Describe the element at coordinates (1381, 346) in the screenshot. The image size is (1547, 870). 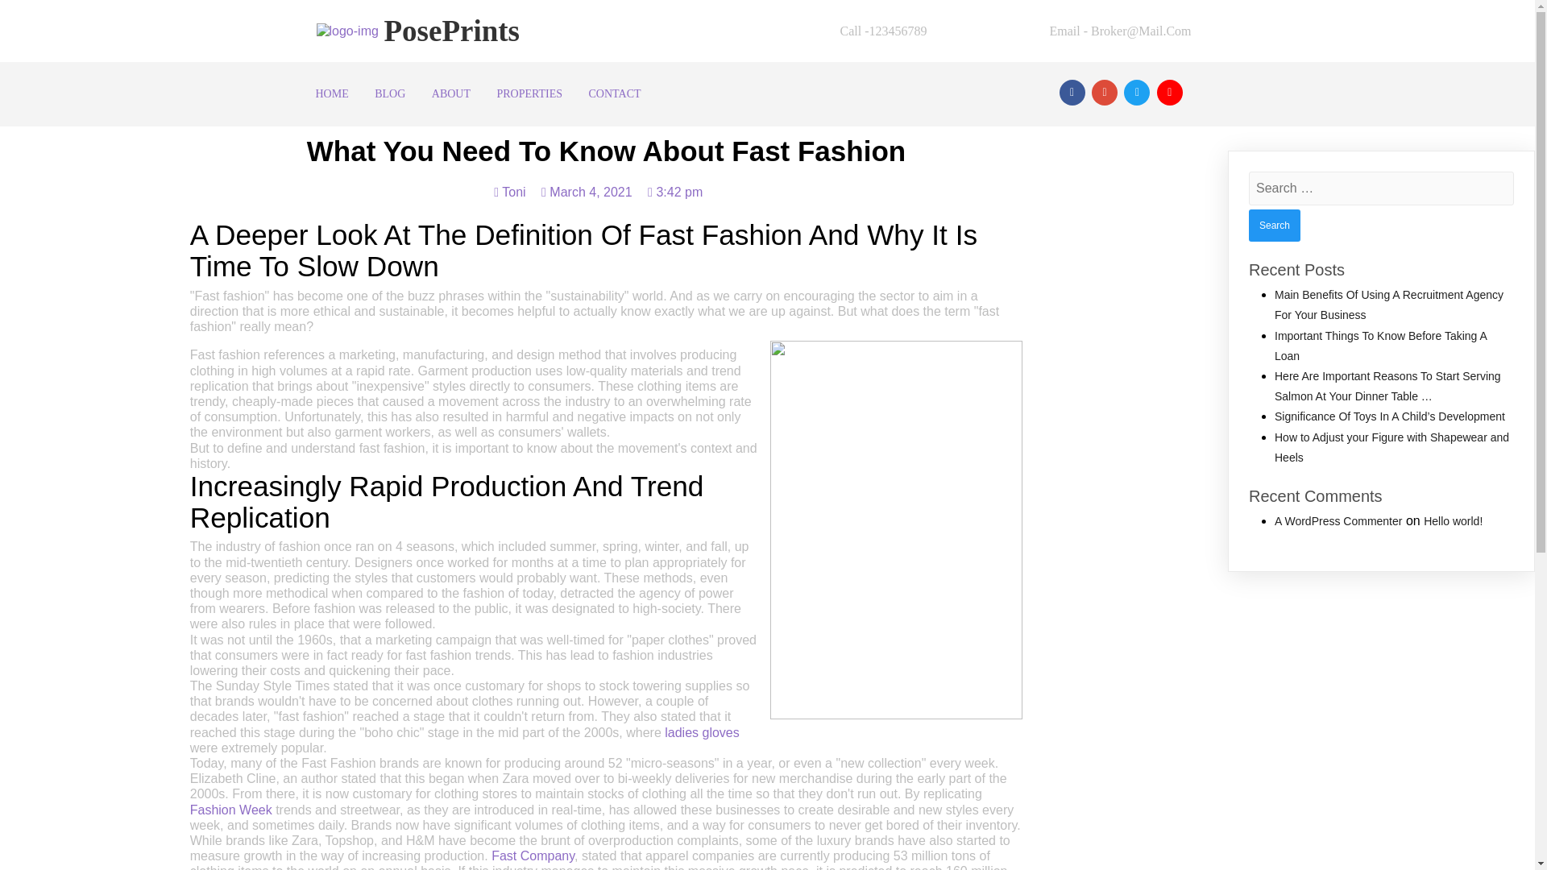
I see `Important Things To Know Before Taking A Loan` at that location.